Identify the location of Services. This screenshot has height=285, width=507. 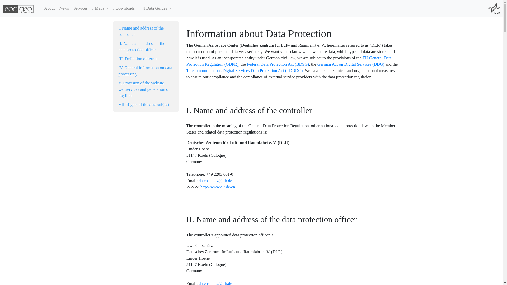
(80, 8).